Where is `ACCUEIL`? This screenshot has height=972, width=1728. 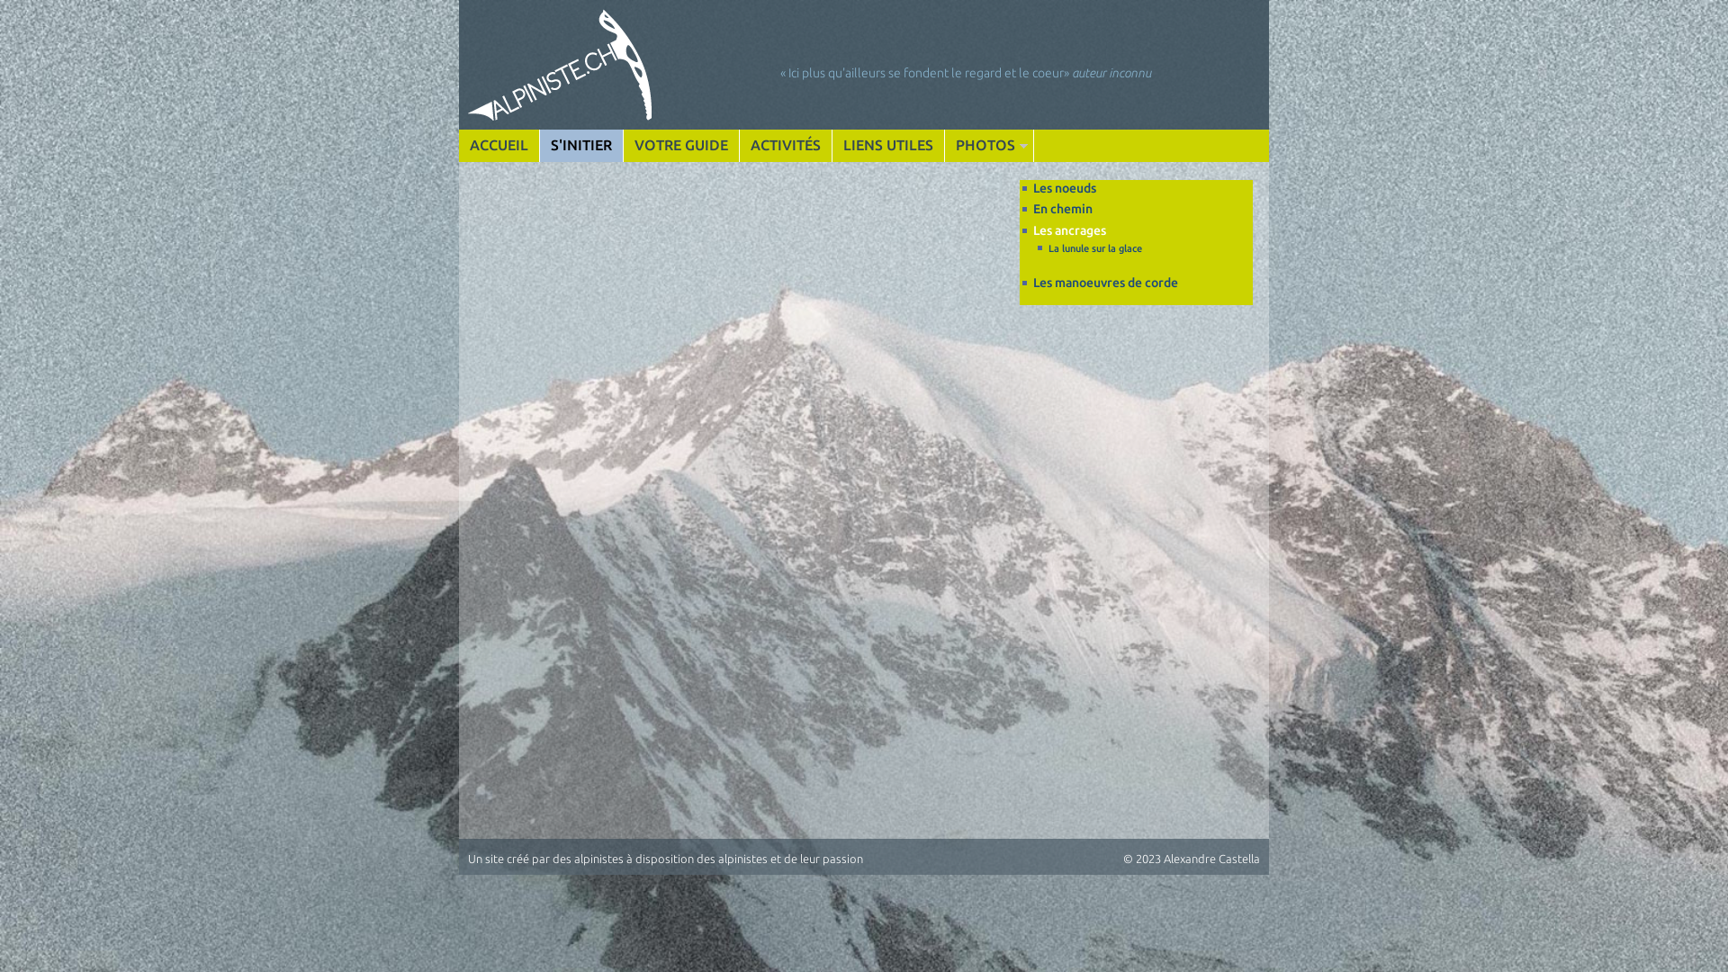
ACCUEIL is located at coordinates (499, 146).